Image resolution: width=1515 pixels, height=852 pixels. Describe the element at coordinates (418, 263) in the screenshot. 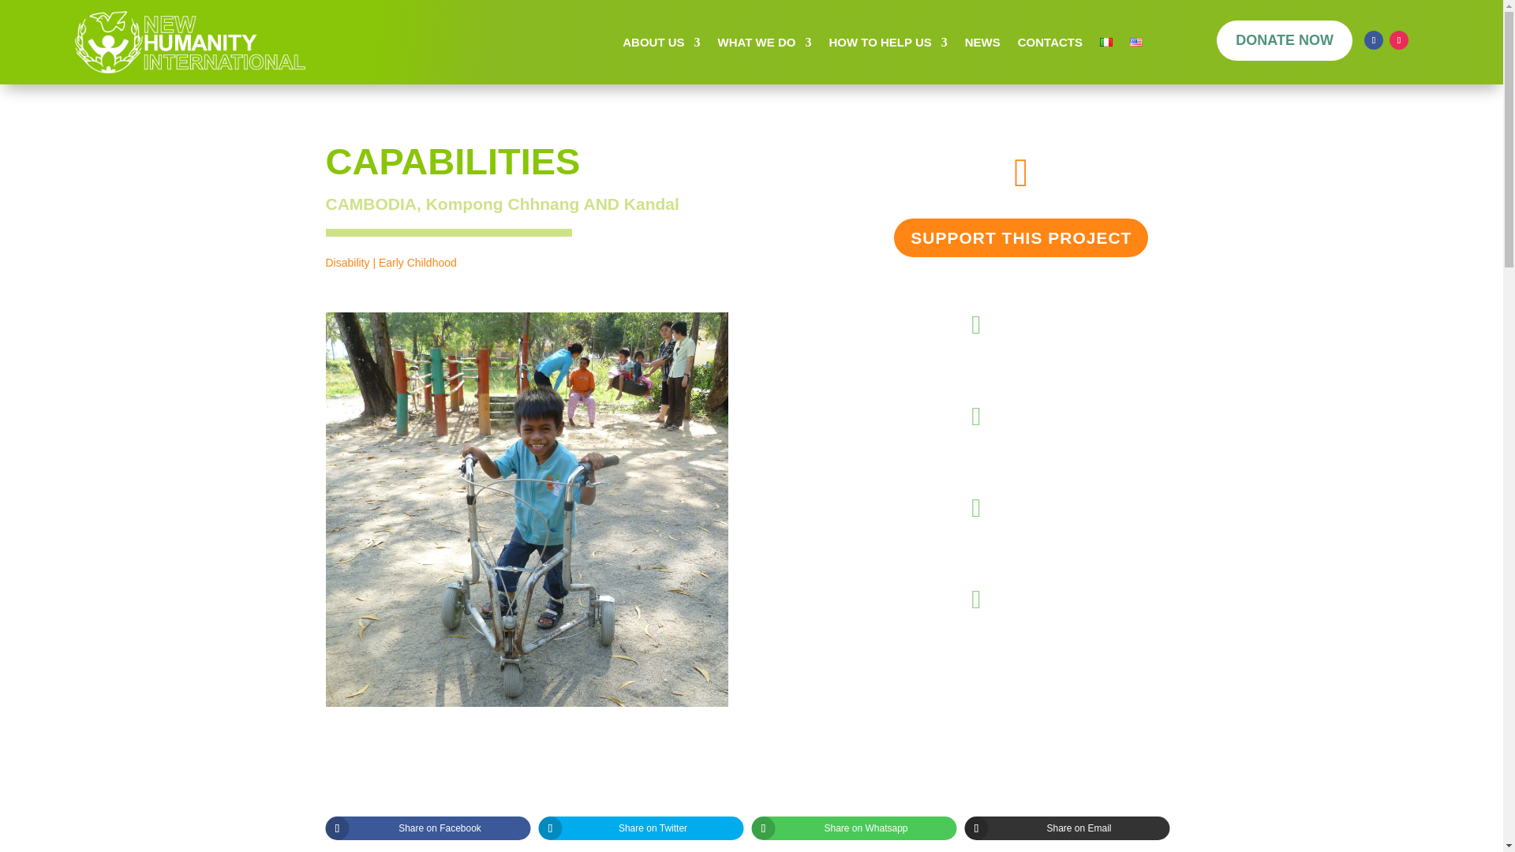

I see `Early Childhood` at that location.